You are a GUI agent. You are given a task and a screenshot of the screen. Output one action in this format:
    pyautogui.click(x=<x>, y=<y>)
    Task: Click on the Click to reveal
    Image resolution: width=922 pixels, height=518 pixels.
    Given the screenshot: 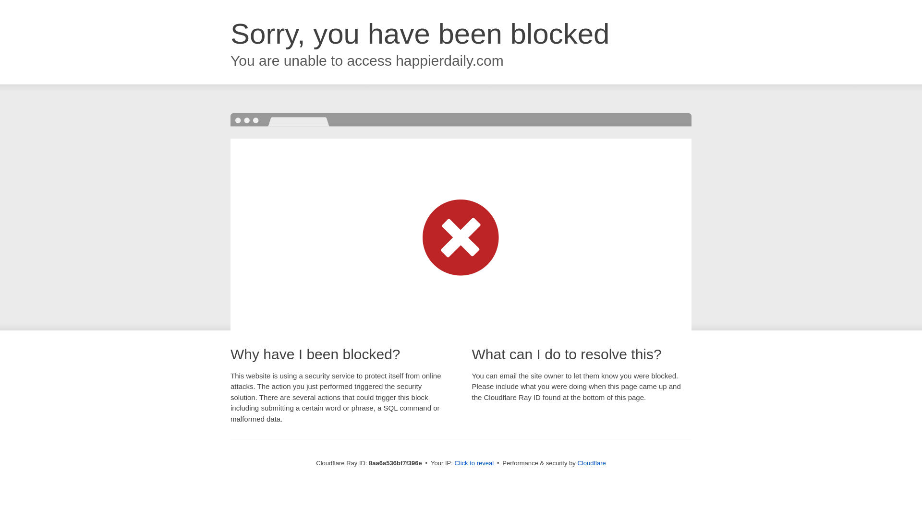 What is the action you would take?
    pyautogui.click(x=473, y=463)
    